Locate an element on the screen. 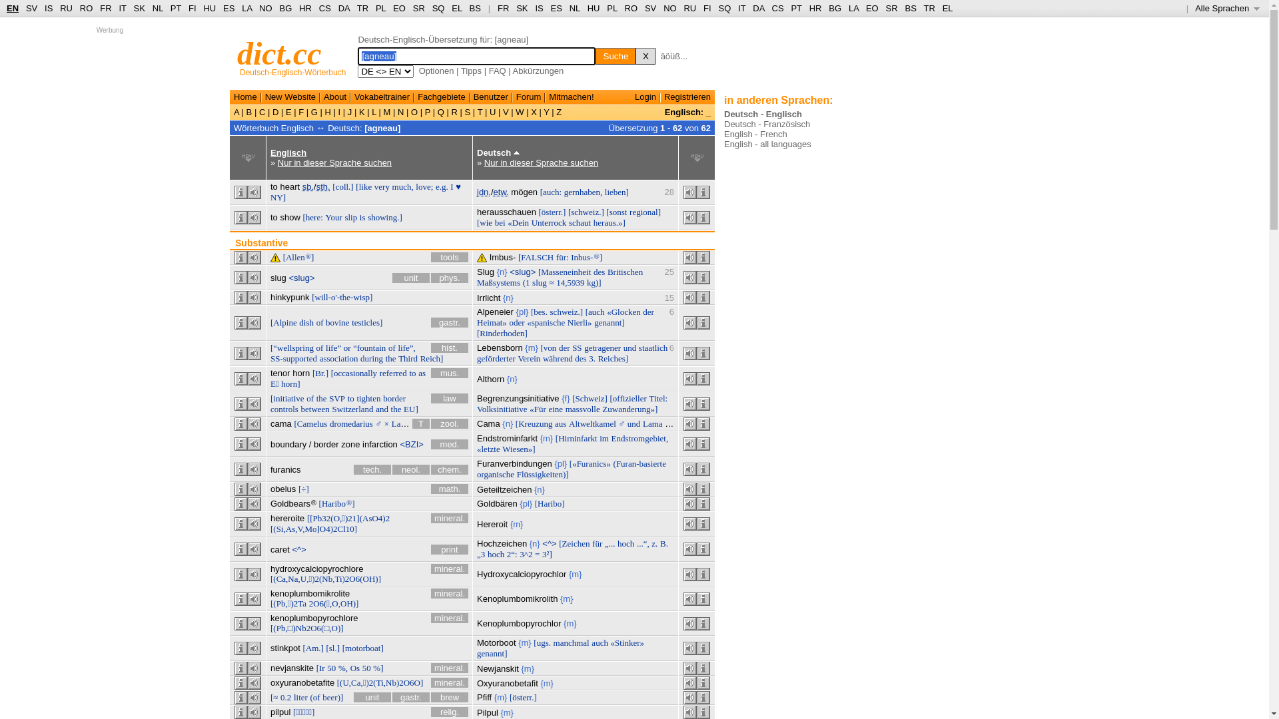 Image resolution: width=1279 pixels, height=719 pixels. IT is located at coordinates (742, 8).